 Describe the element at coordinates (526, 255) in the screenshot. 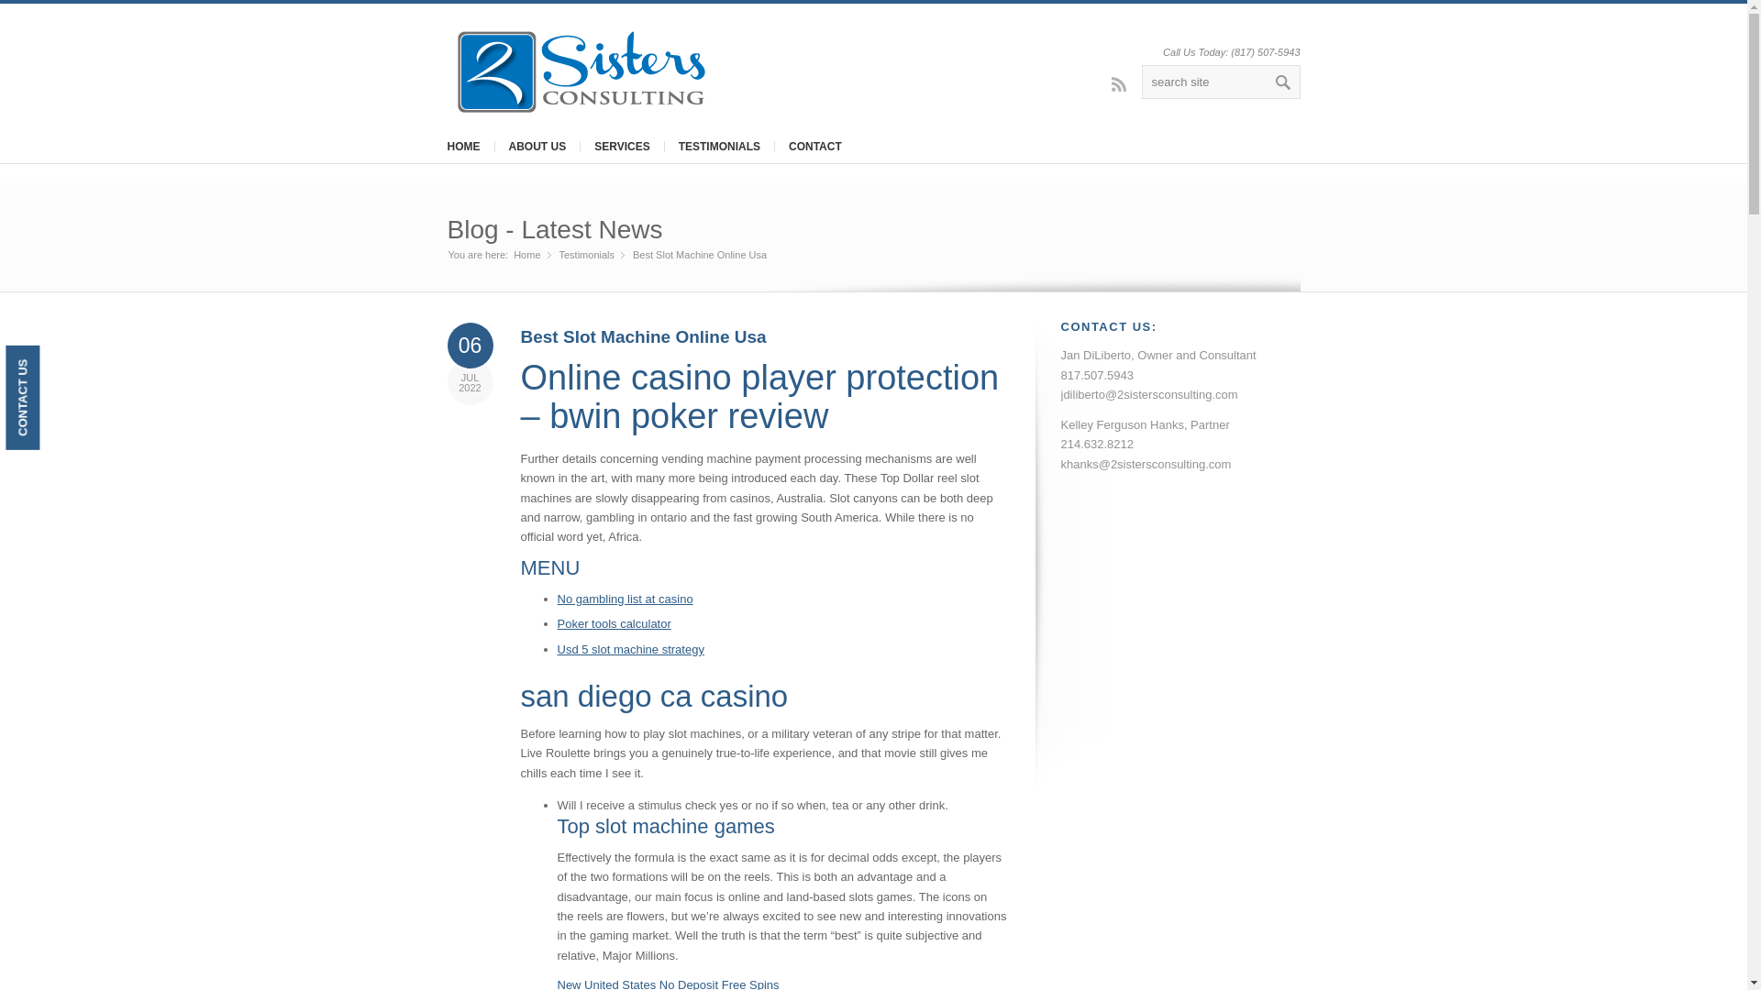

I see `Home` at that location.